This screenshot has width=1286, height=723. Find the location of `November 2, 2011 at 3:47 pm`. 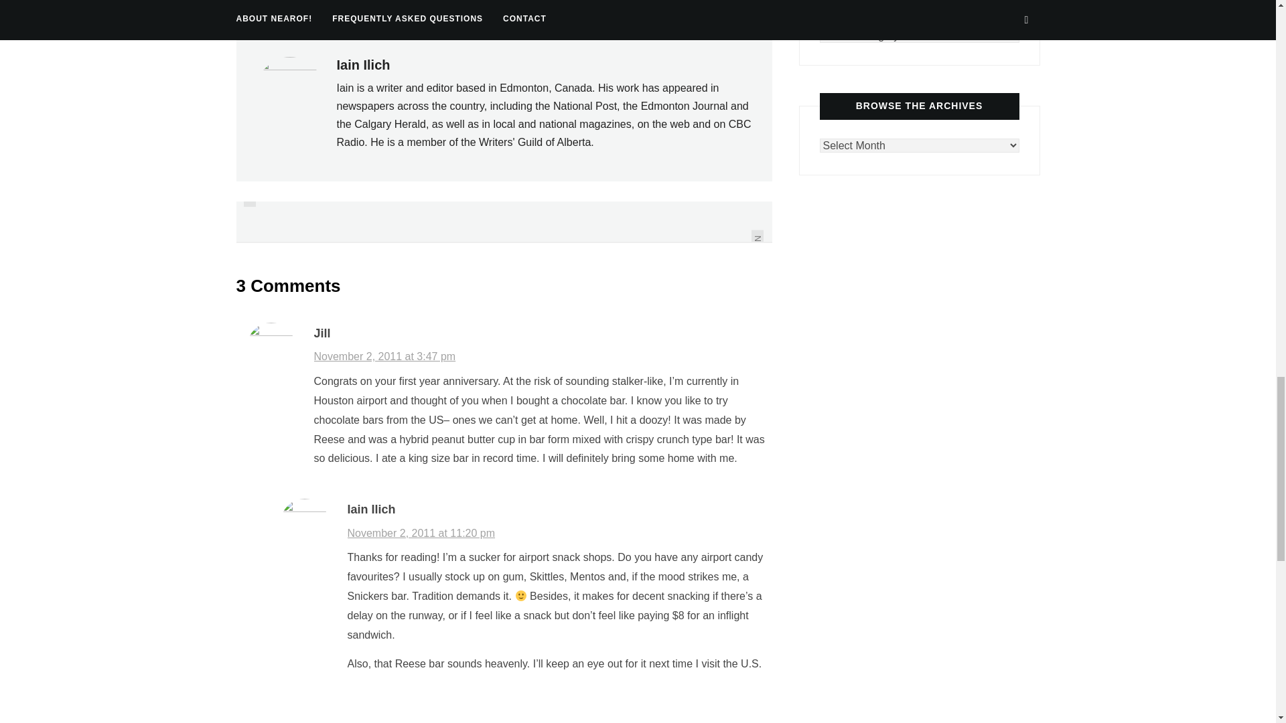

November 2, 2011 at 3:47 pm is located at coordinates (384, 356).